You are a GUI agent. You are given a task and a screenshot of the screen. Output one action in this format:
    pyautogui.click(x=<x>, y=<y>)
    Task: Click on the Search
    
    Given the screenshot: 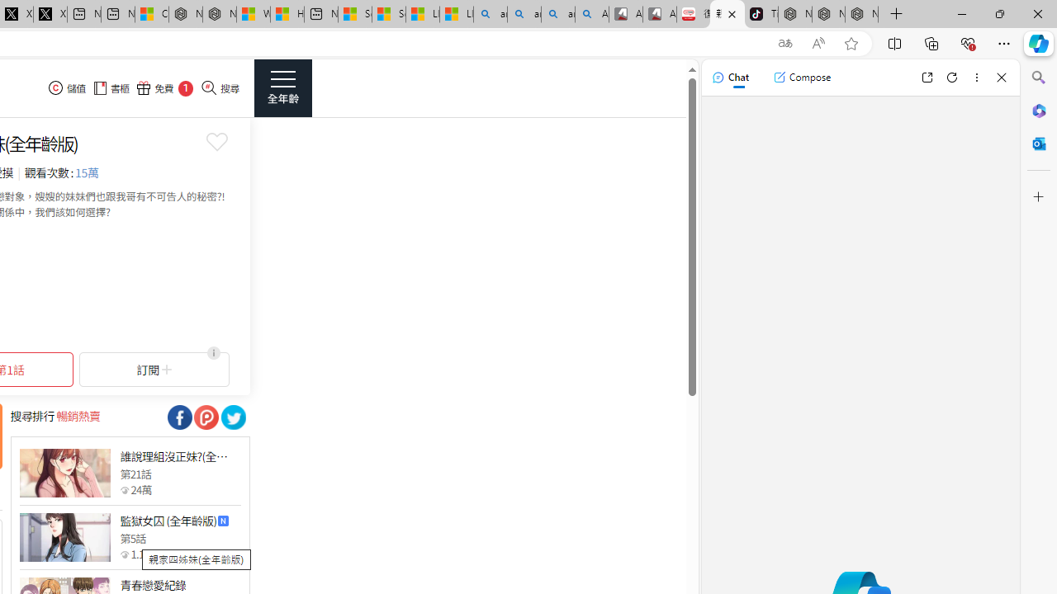 What is the action you would take?
    pyautogui.click(x=1039, y=78)
    